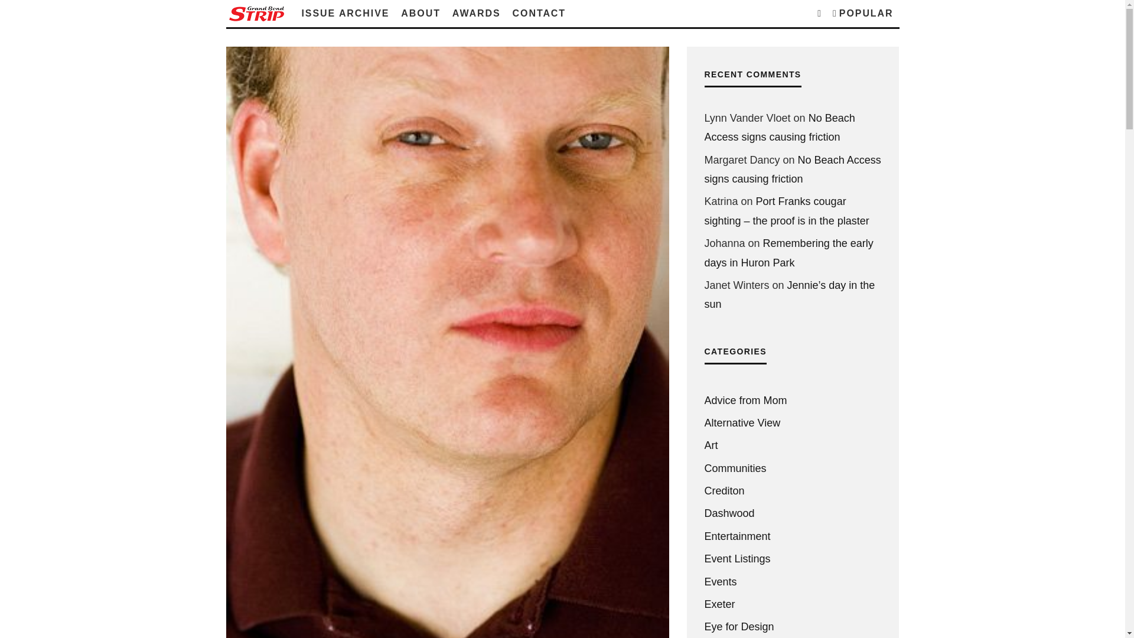 The image size is (1134, 638). I want to click on POPULAR, so click(862, 14).